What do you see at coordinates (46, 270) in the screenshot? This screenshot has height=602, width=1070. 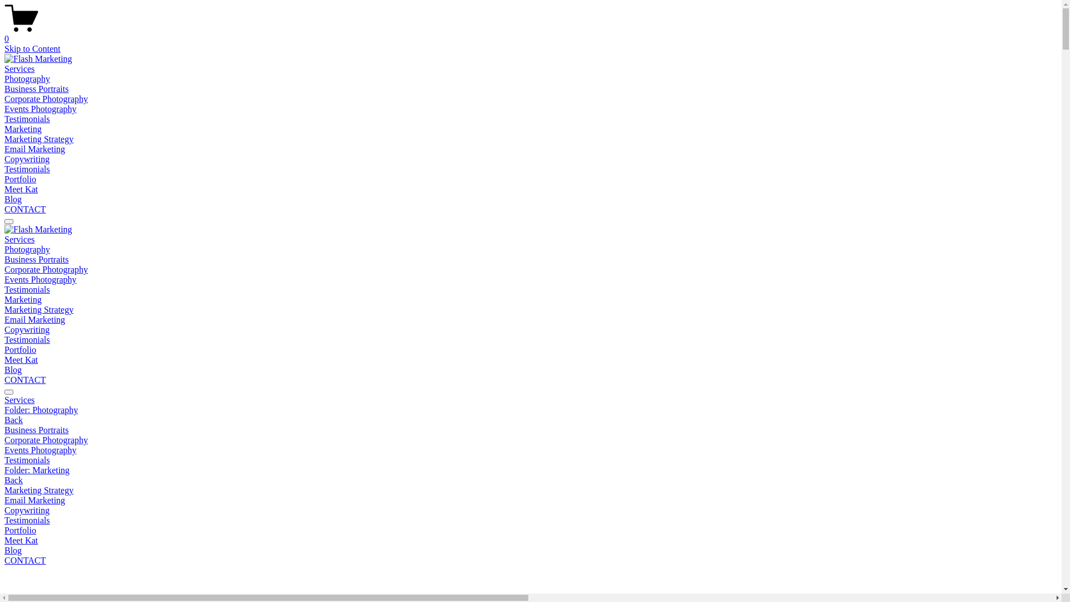 I see `Corporate Photography` at bounding box center [46, 270].